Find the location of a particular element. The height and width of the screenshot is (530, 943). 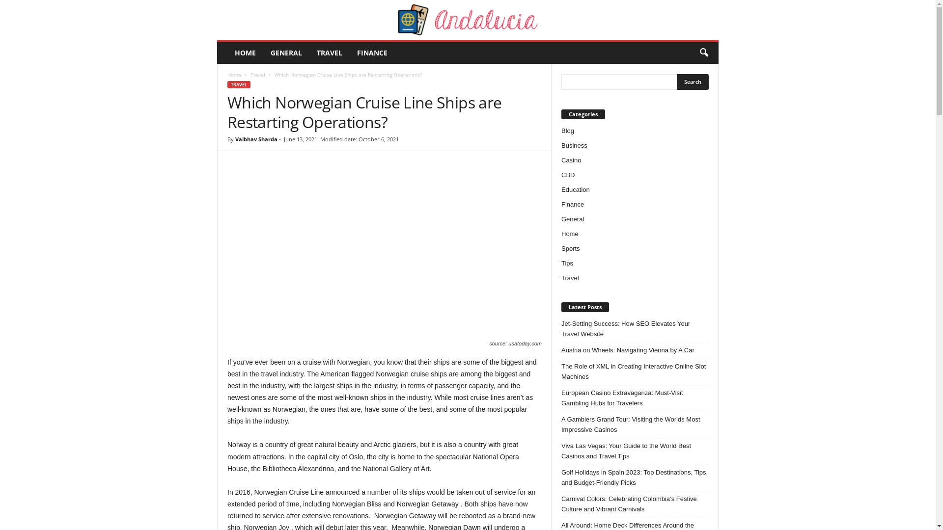

Business is located at coordinates (575, 145).